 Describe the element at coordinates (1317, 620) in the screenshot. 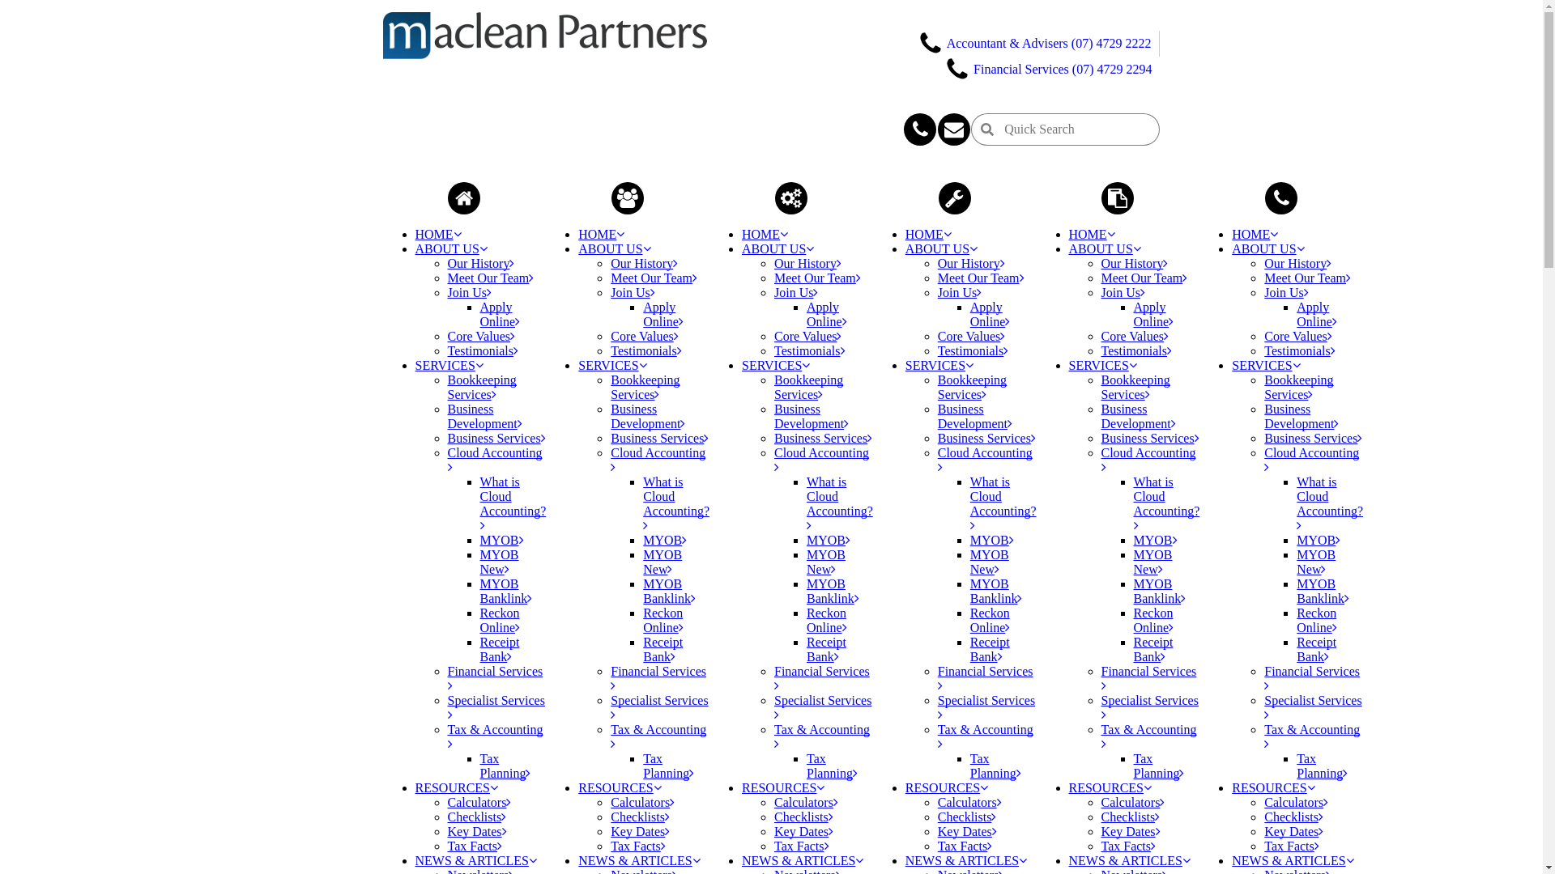

I see `Reckon Online` at that location.